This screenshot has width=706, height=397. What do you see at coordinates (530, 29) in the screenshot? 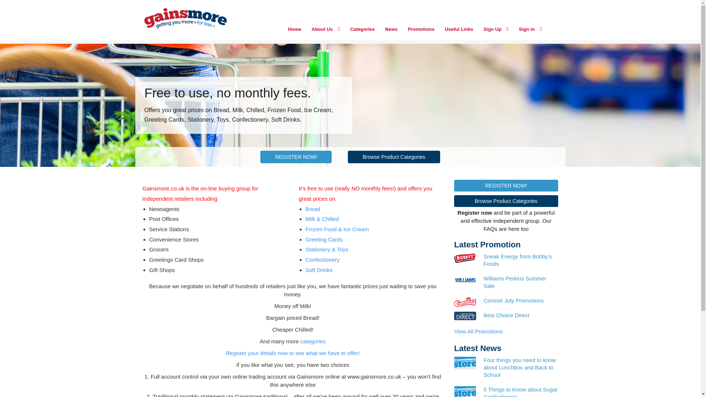
I see `Sign In` at bounding box center [530, 29].